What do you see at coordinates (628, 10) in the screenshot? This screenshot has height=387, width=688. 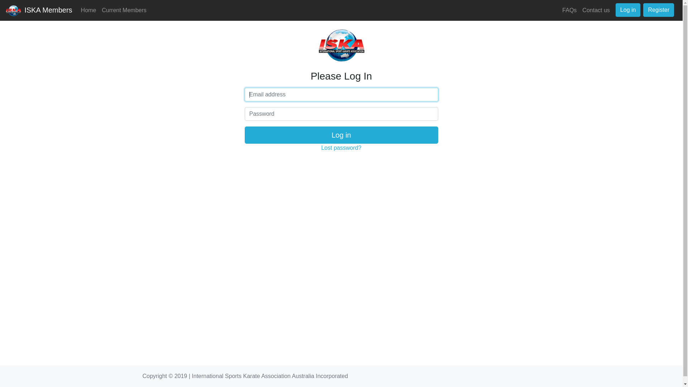 I see `Log in` at bounding box center [628, 10].